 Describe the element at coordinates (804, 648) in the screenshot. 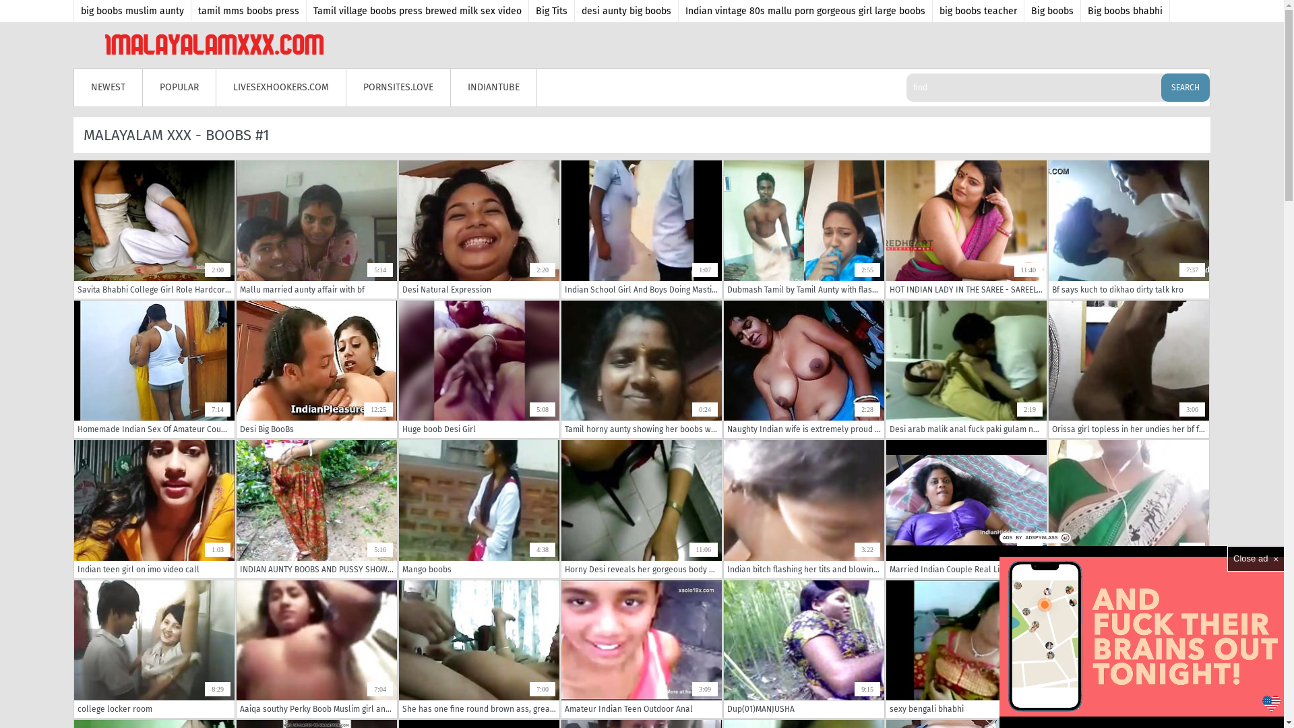

I see `9:15
Dup(01)MANJUSHA` at that location.